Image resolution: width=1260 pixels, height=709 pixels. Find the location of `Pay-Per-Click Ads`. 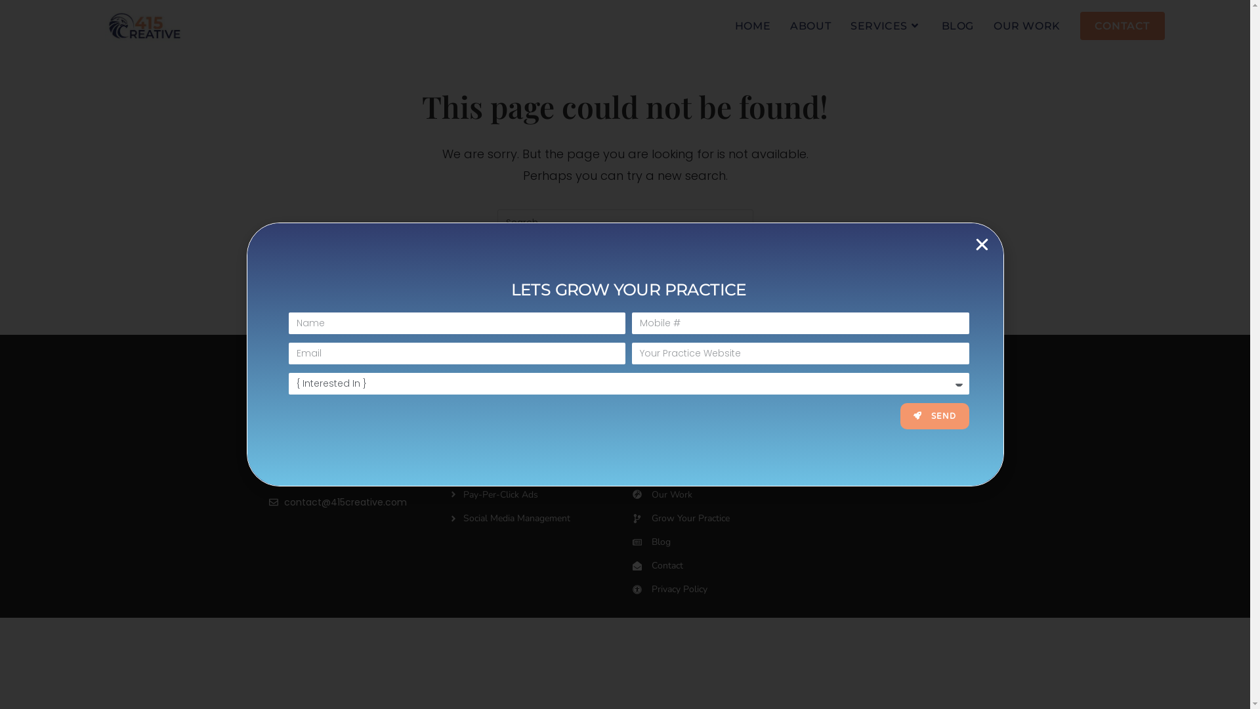

Pay-Per-Click Ads is located at coordinates (541, 495).